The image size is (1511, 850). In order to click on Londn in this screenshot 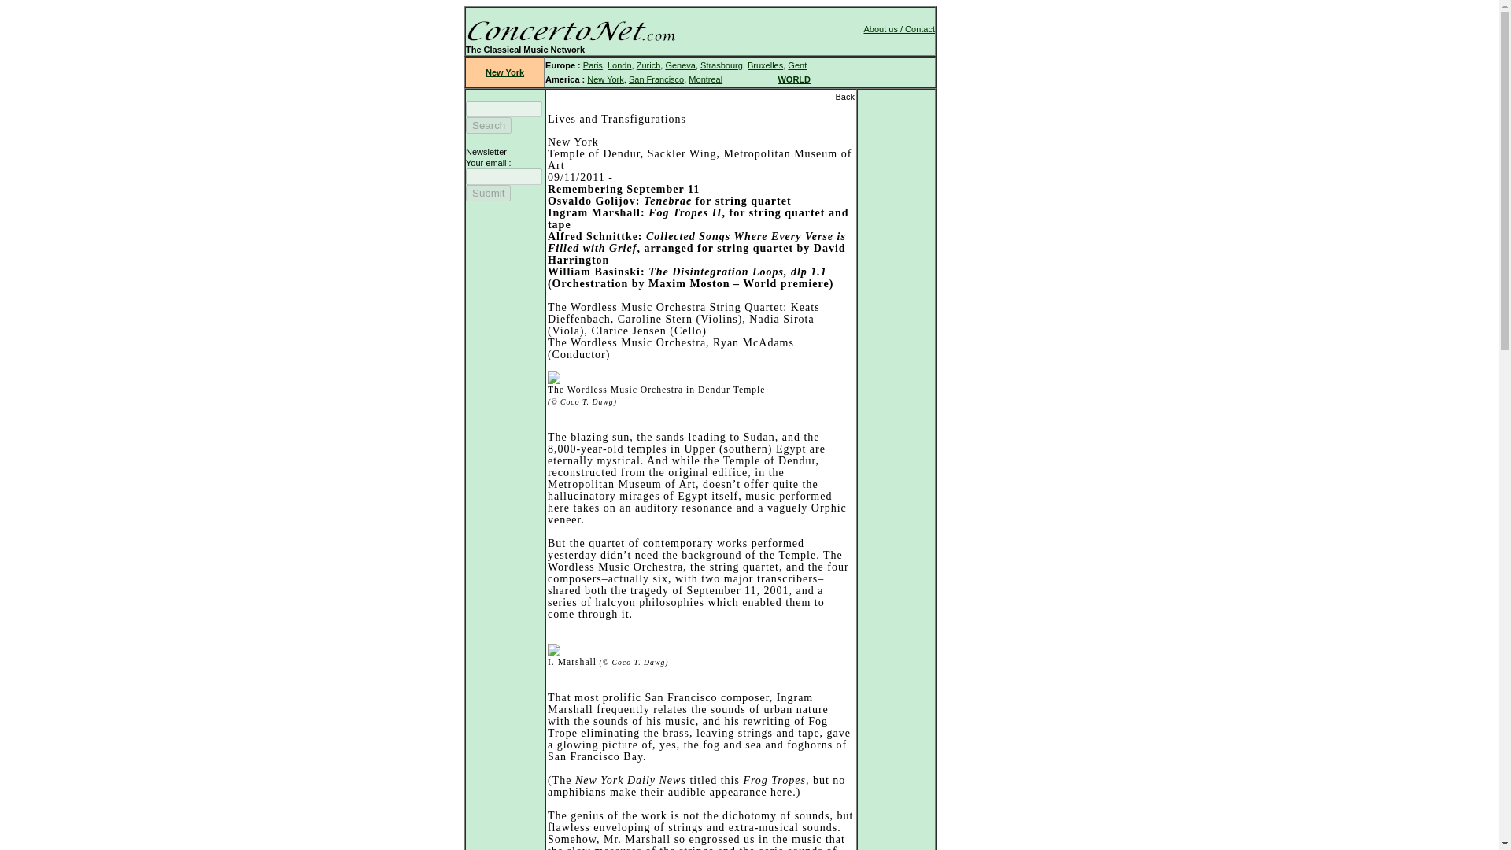, I will do `click(619, 65)`.